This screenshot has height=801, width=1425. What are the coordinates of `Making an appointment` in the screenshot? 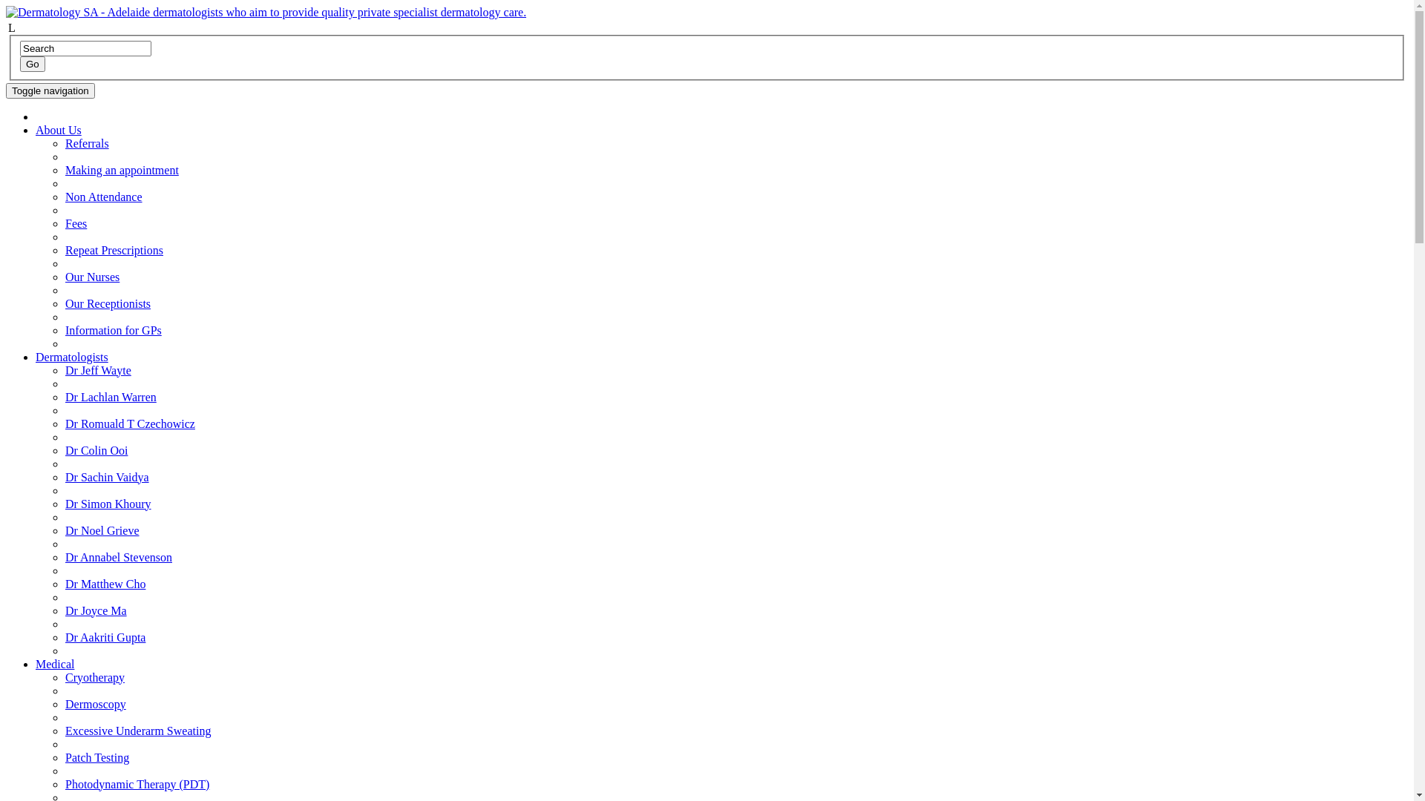 It's located at (122, 171).